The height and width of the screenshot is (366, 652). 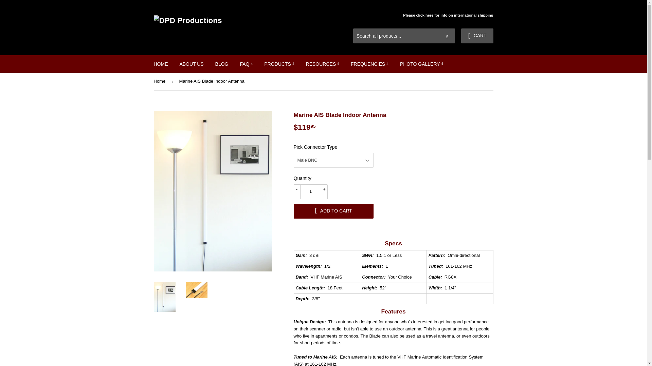 I want to click on CART, so click(x=477, y=36).